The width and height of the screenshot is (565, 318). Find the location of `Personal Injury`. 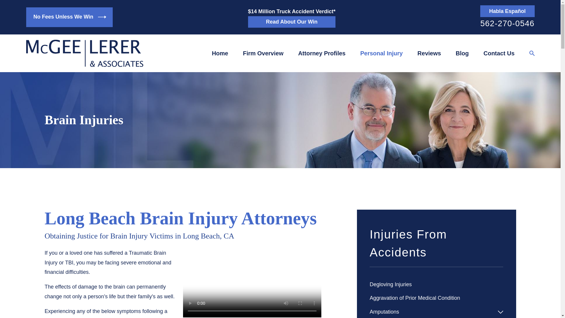

Personal Injury is located at coordinates (381, 53).